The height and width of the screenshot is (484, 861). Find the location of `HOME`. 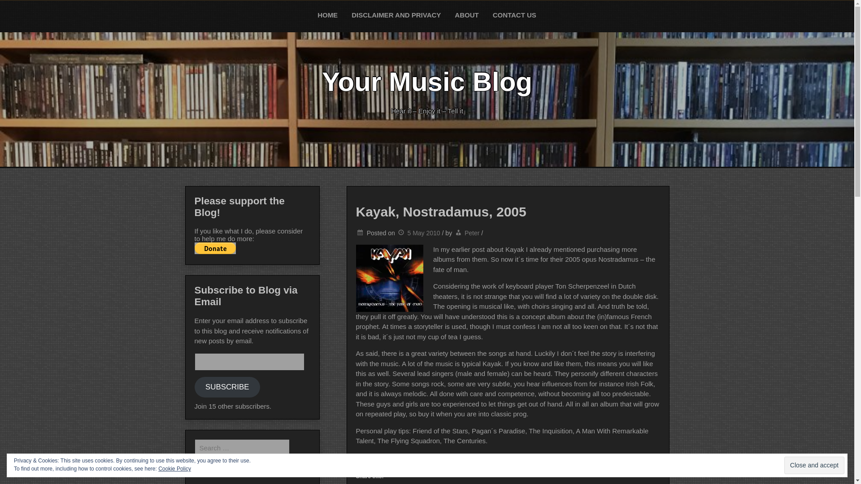

HOME is located at coordinates (328, 15).